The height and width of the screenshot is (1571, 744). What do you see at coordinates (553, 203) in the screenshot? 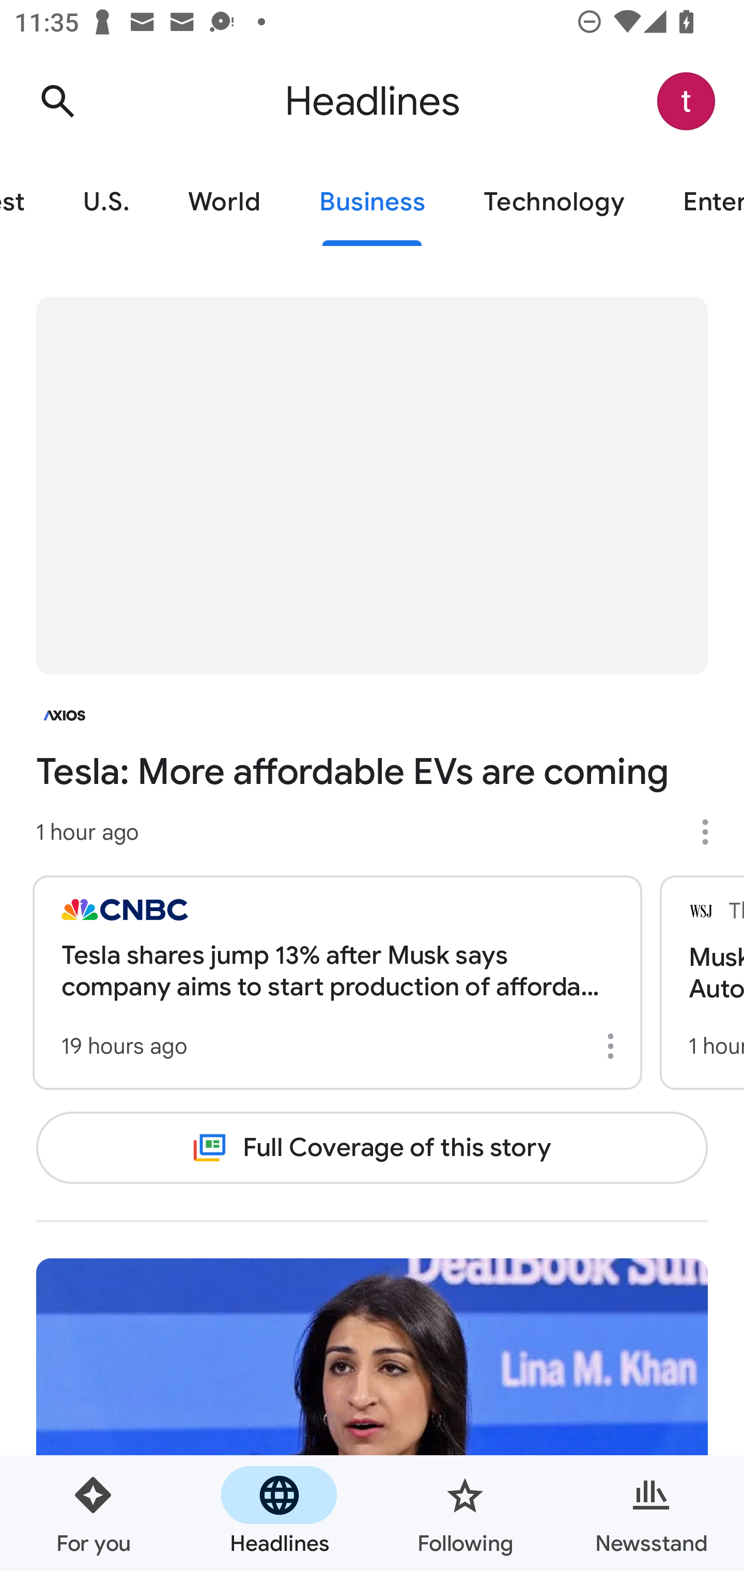
I see `Technology` at bounding box center [553, 203].